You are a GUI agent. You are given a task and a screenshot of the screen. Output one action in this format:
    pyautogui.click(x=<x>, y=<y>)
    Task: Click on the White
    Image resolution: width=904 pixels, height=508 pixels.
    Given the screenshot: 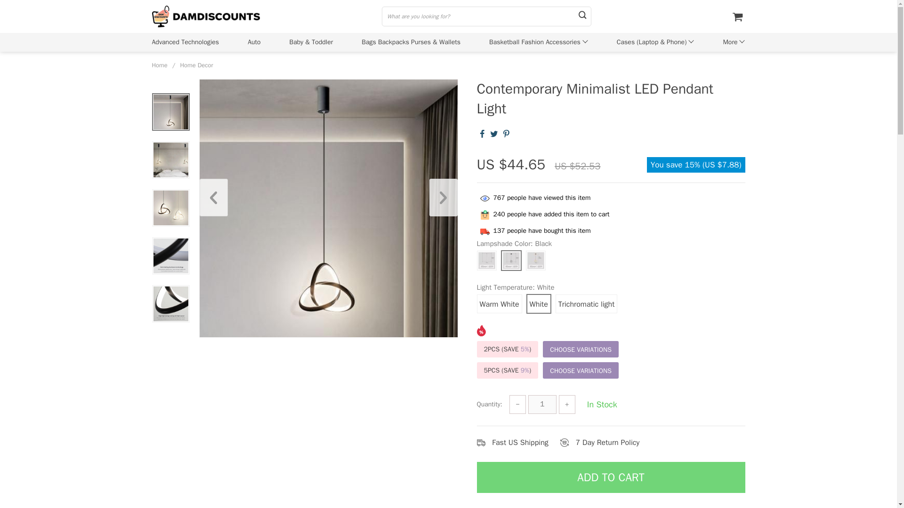 What is the action you would take?
    pyautogui.click(x=486, y=261)
    